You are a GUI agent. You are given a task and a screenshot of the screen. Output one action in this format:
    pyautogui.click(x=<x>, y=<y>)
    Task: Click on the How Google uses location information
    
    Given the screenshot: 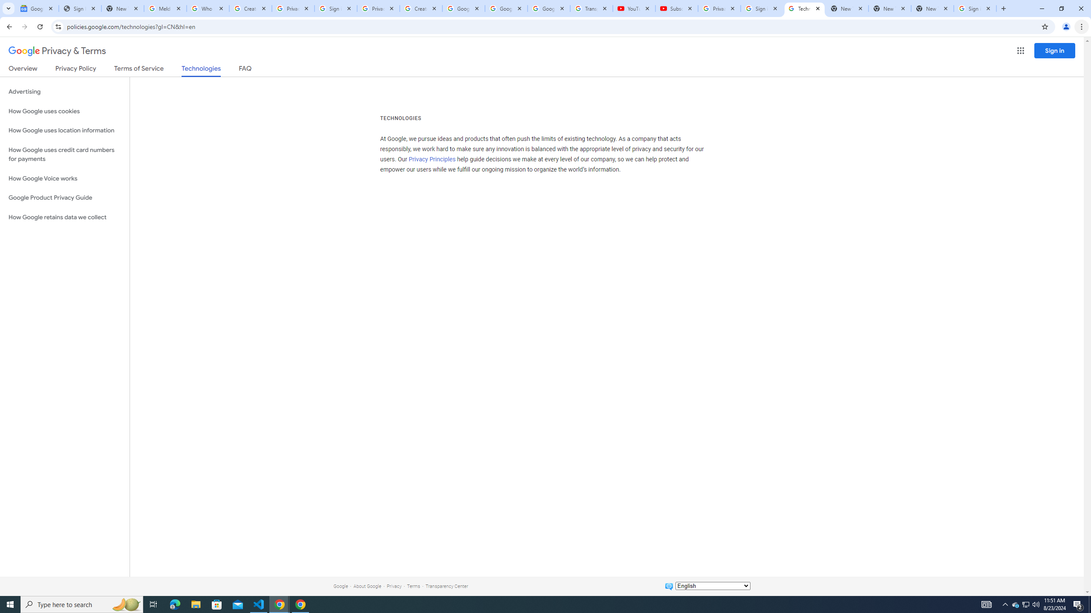 What is the action you would take?
    pyautogui.click(x=65, y=130)
    